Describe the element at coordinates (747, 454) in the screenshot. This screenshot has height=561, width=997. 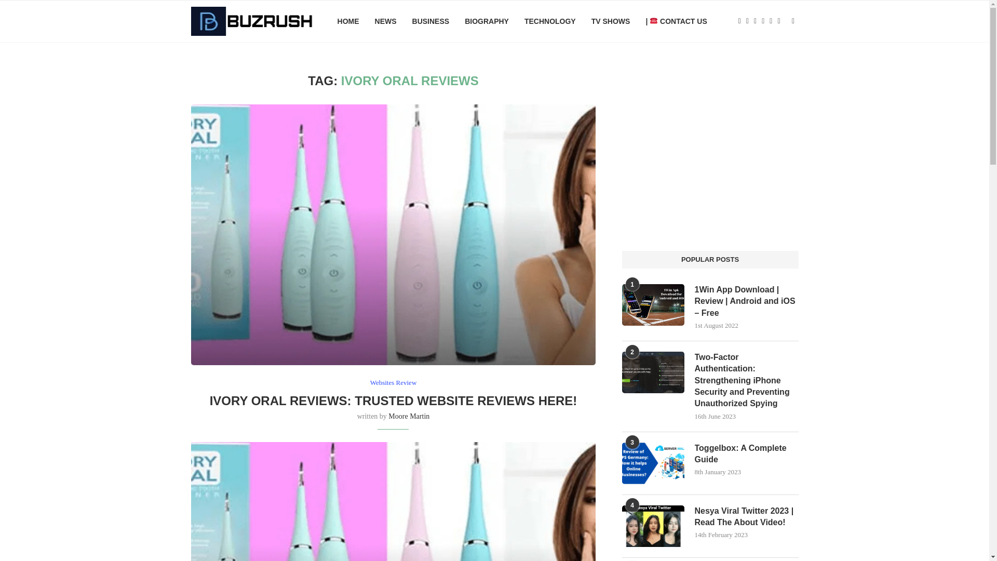
I see `Toggelbox: A Complete Guide` at that location.